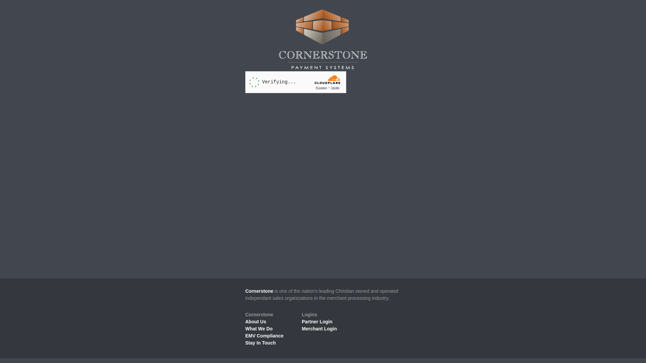 This screenshot has height=363, width=646. I want to click on What We Do, so click(259, 329).